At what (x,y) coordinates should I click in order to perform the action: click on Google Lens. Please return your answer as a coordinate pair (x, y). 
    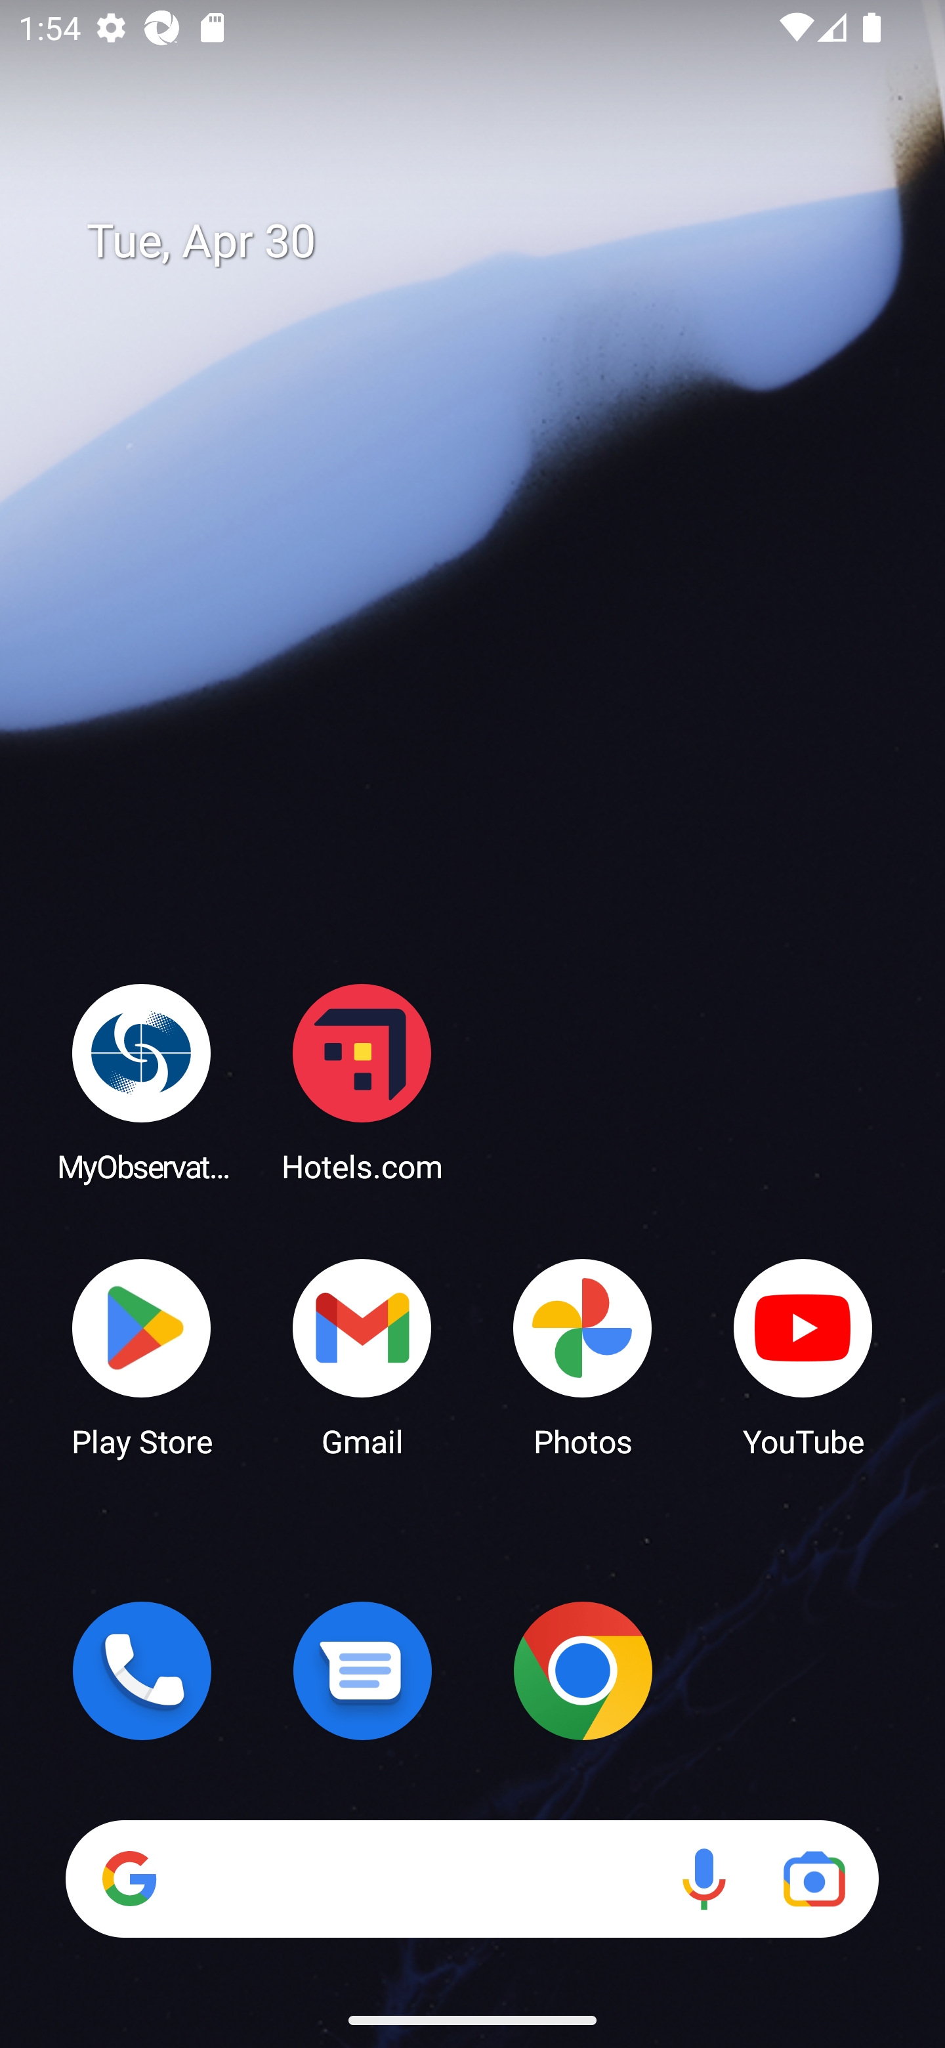
    Looking at the image, I should click on (814, 1879).